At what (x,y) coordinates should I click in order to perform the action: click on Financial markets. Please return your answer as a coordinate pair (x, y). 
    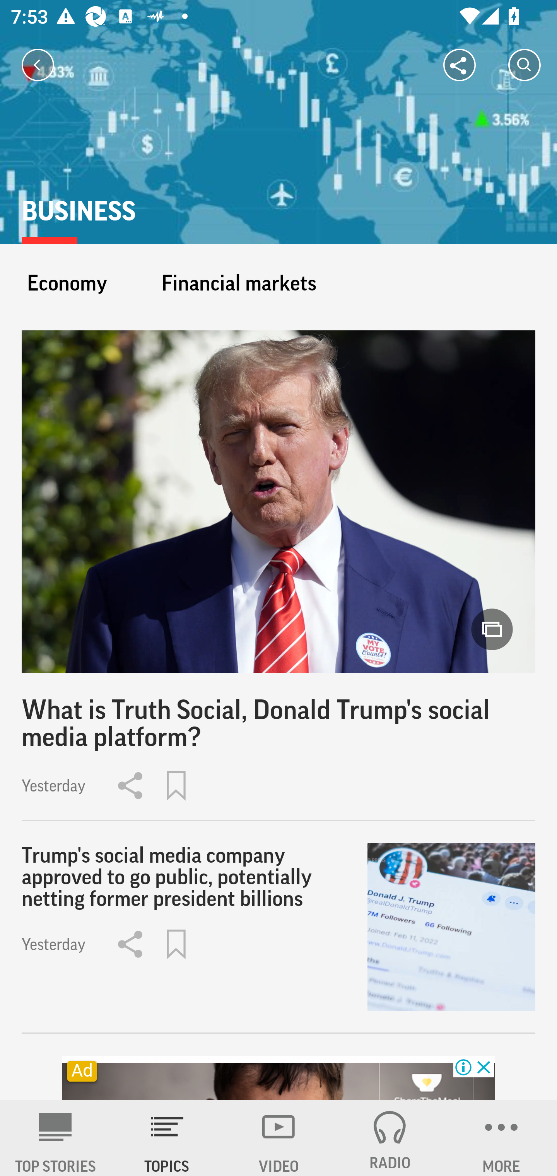
    Looking at the image, I should click on (238, 283).